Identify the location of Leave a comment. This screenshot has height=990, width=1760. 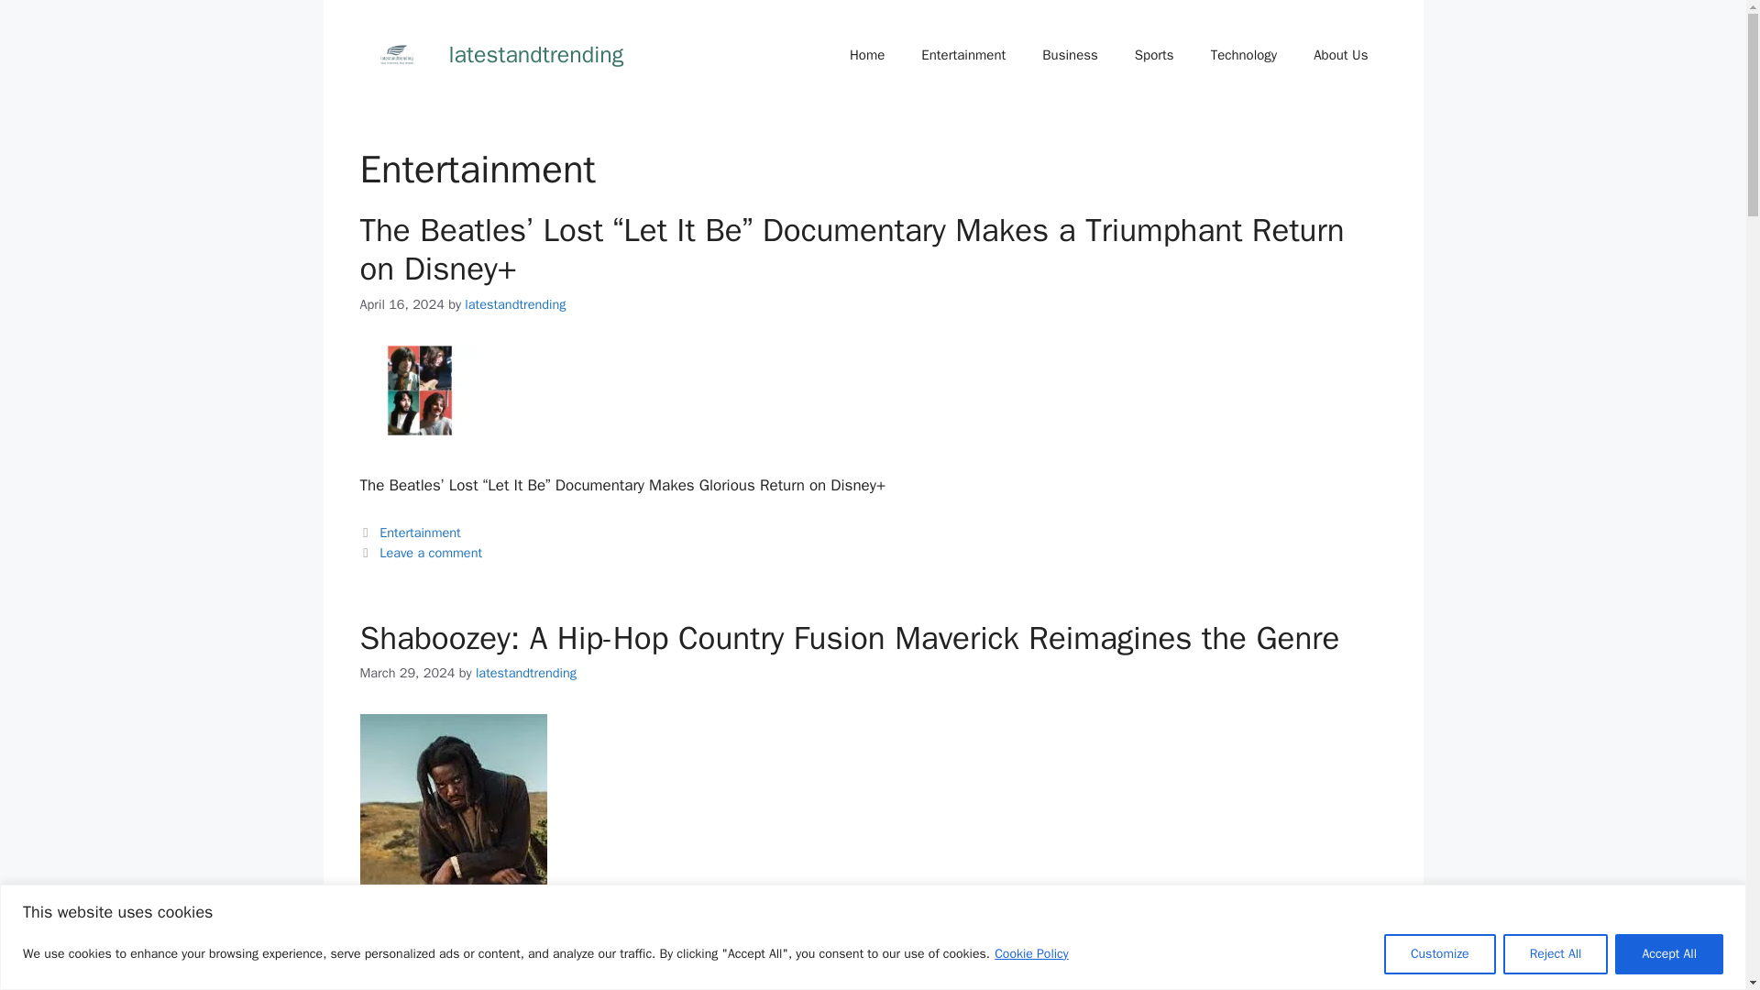
(431, 553).